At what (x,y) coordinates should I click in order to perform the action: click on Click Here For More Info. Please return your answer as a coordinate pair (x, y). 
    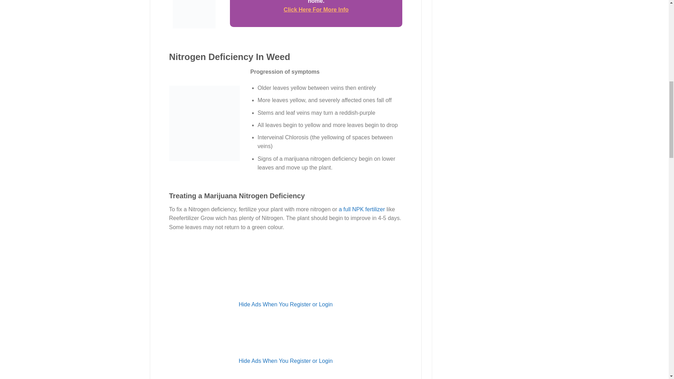
    Looking at the image, I should click on (316, 9).